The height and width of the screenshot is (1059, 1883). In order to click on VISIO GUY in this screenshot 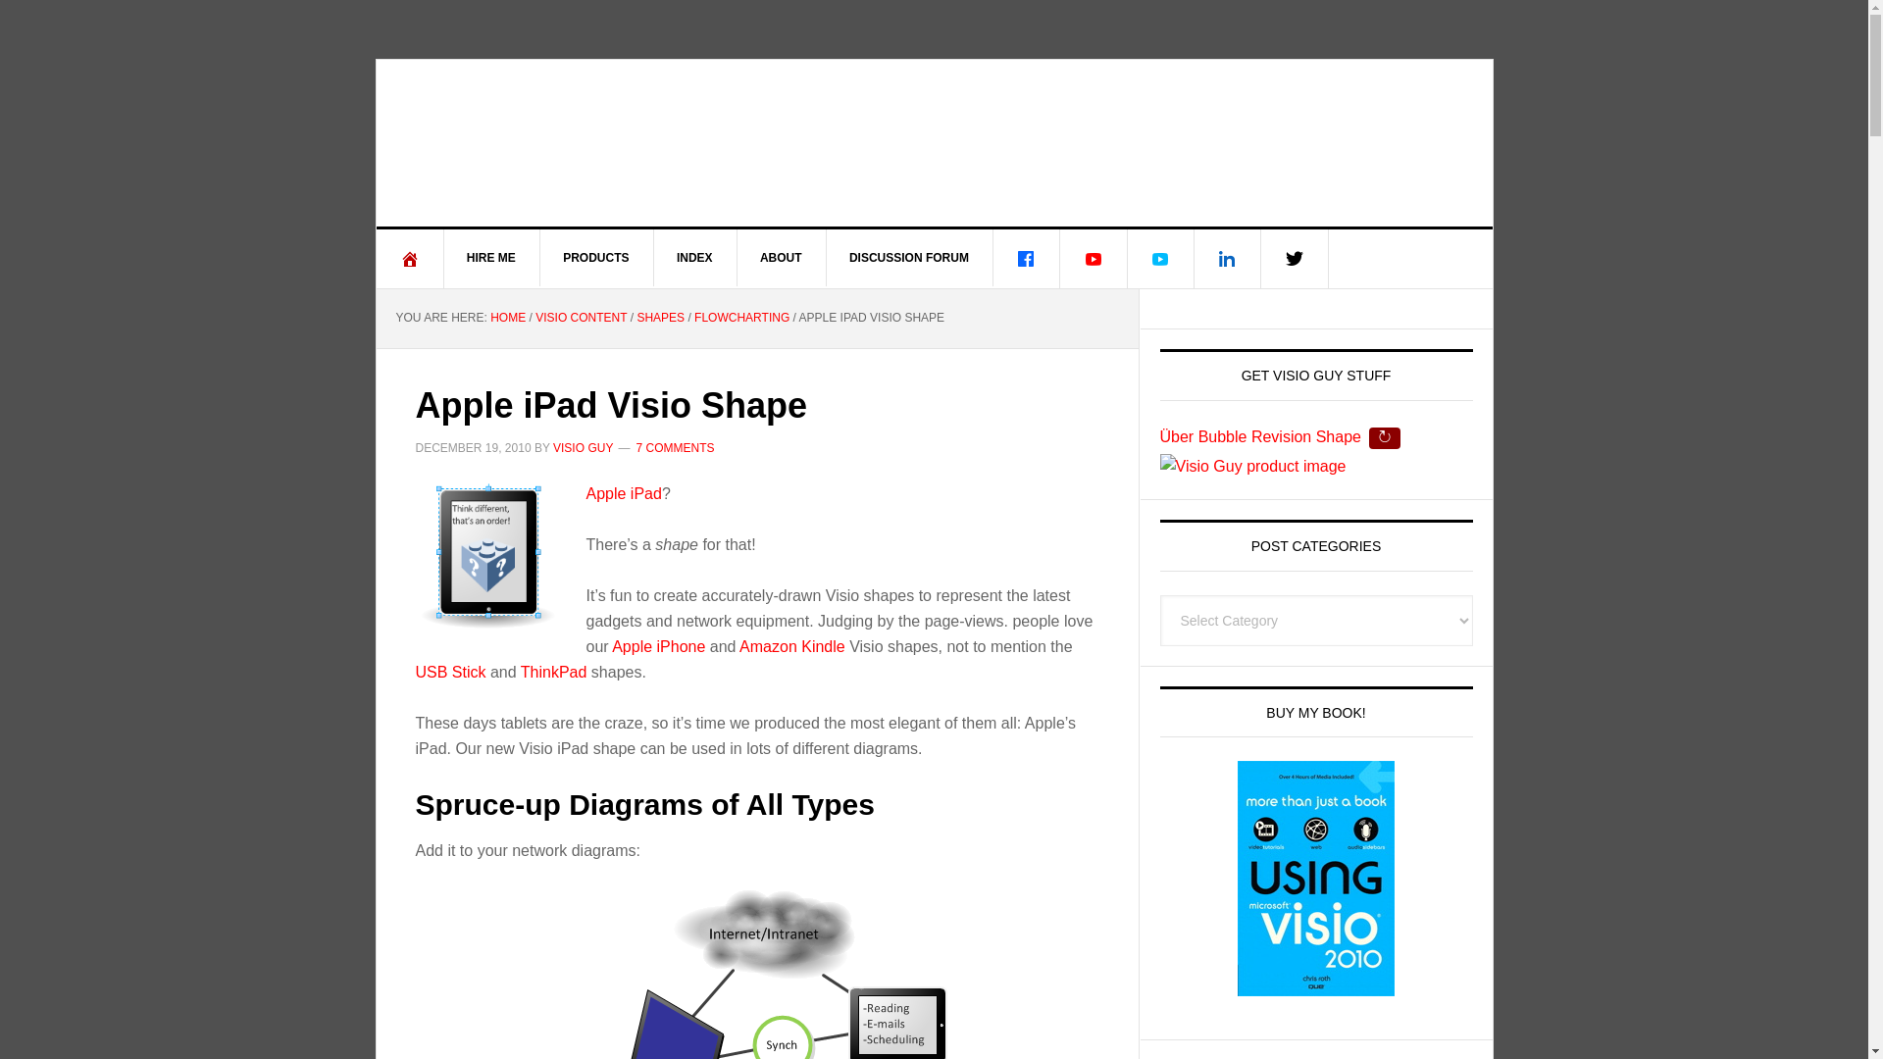, I will do `click(935, 143)`.